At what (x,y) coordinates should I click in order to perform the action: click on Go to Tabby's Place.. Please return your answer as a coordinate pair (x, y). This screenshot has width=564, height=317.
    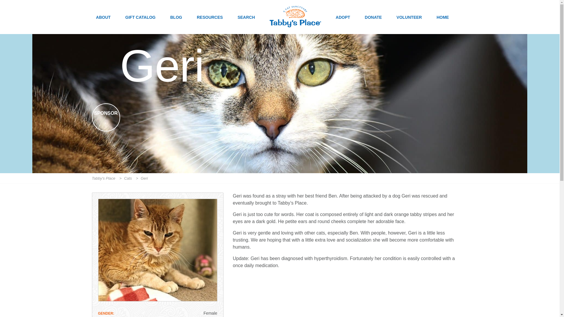
    Looking at the image, I should click on (104, 178).